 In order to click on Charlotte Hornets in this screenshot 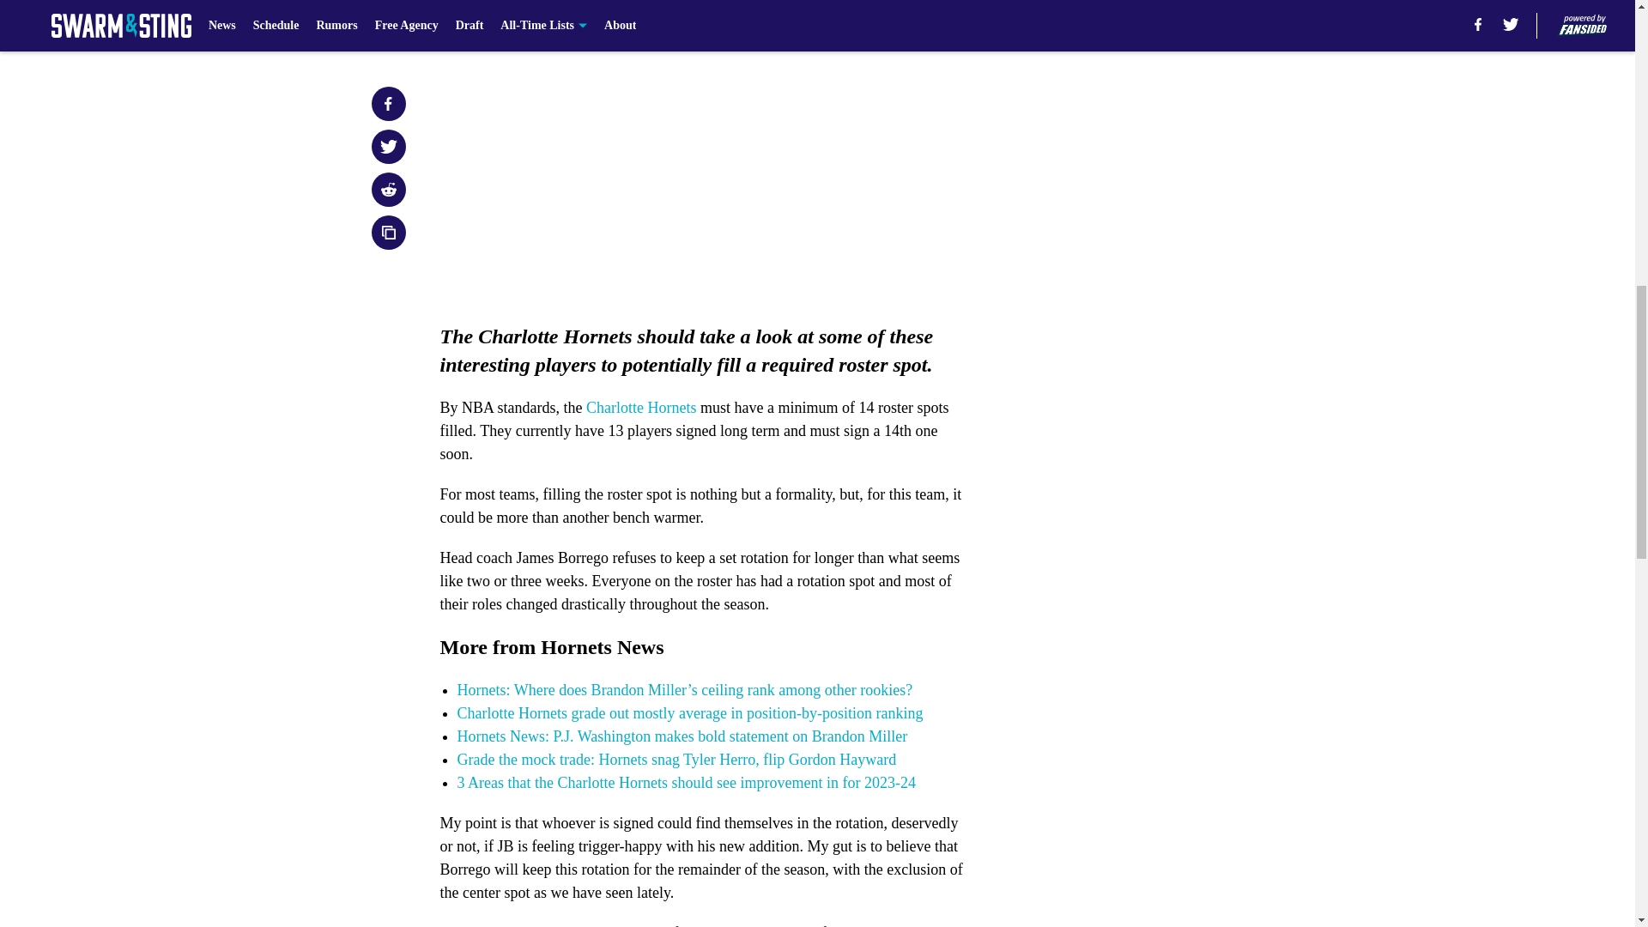, I will do `click(640, 407)`.